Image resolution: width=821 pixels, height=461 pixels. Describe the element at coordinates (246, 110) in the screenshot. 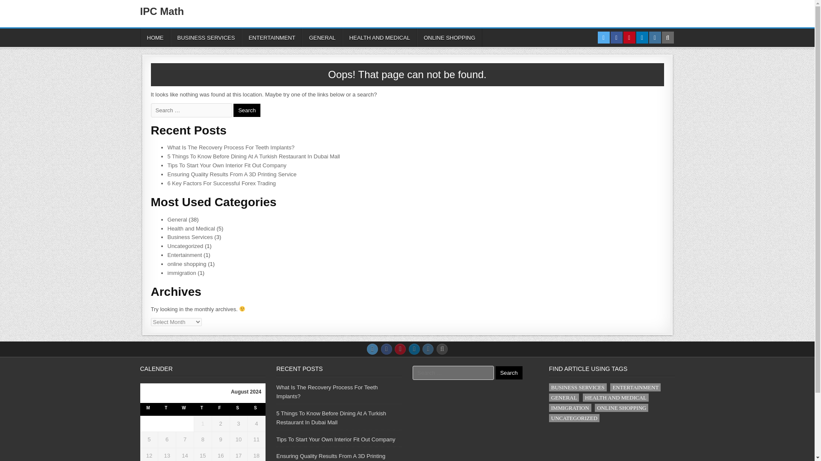

I see `Search` at that location.